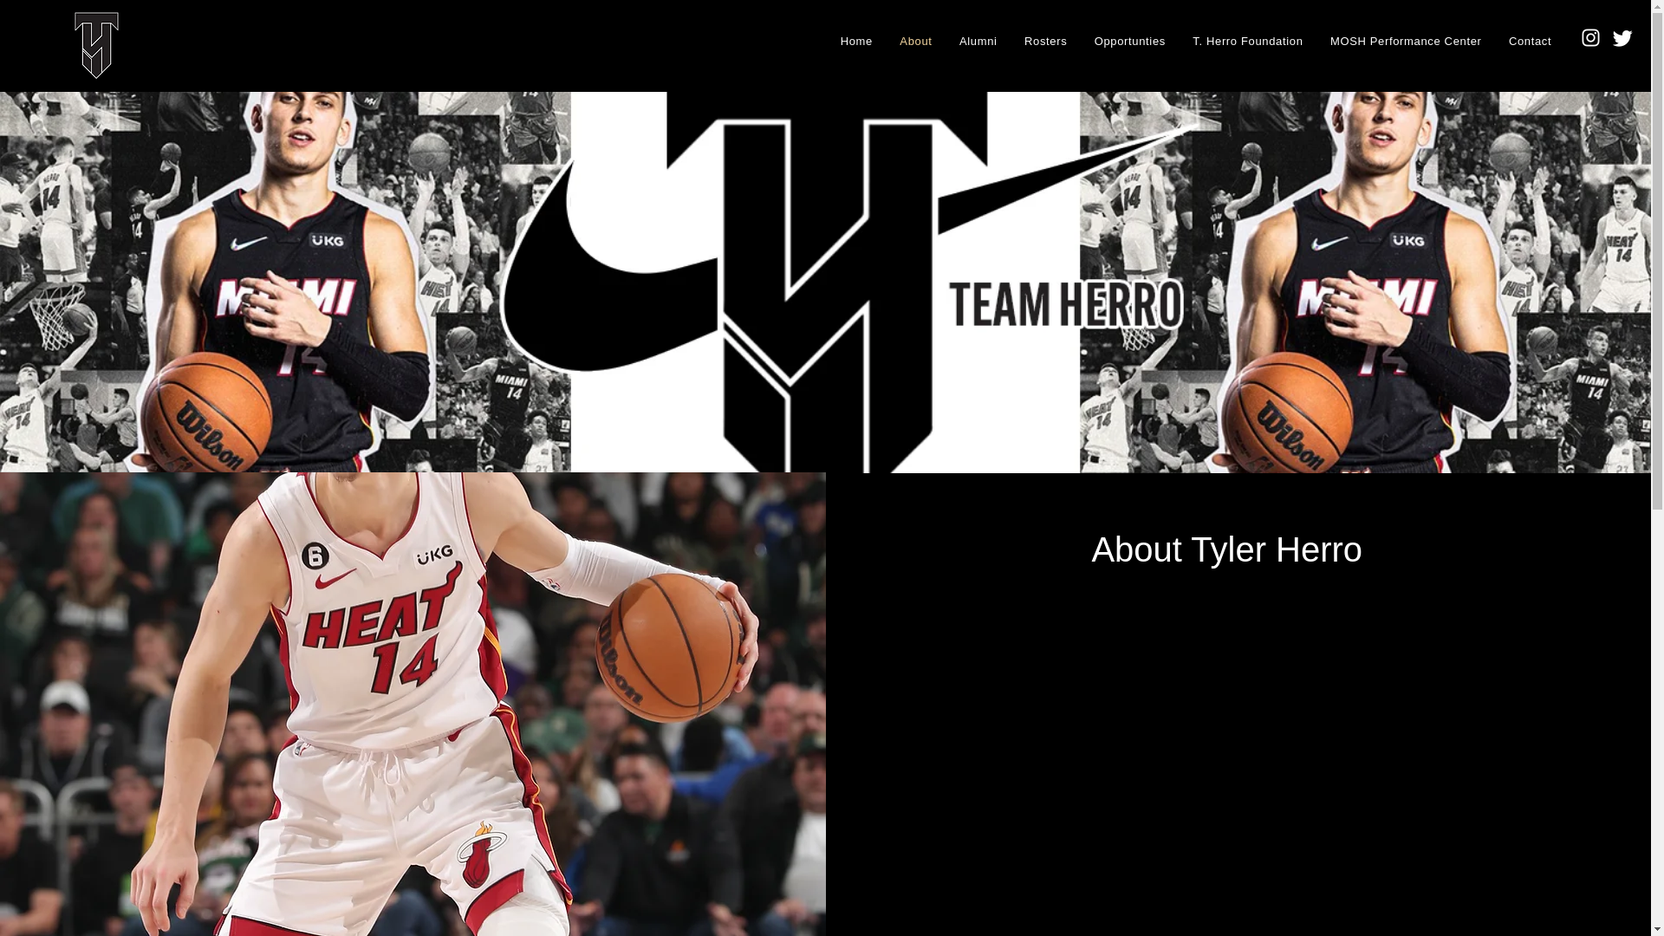 This screenshot has width=1664, height=936. What do you see at coordinates (917, 41) in the screenshot?
I see `About` at bounding box center [917, 41].